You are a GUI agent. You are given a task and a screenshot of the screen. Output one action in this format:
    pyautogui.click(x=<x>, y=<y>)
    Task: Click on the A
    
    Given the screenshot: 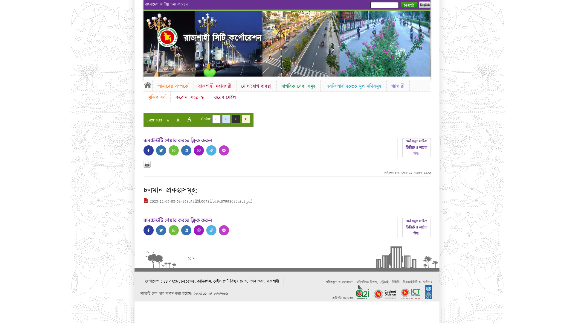 What is the action you would take?
    pyautogui.click(x=168, y=120)
    